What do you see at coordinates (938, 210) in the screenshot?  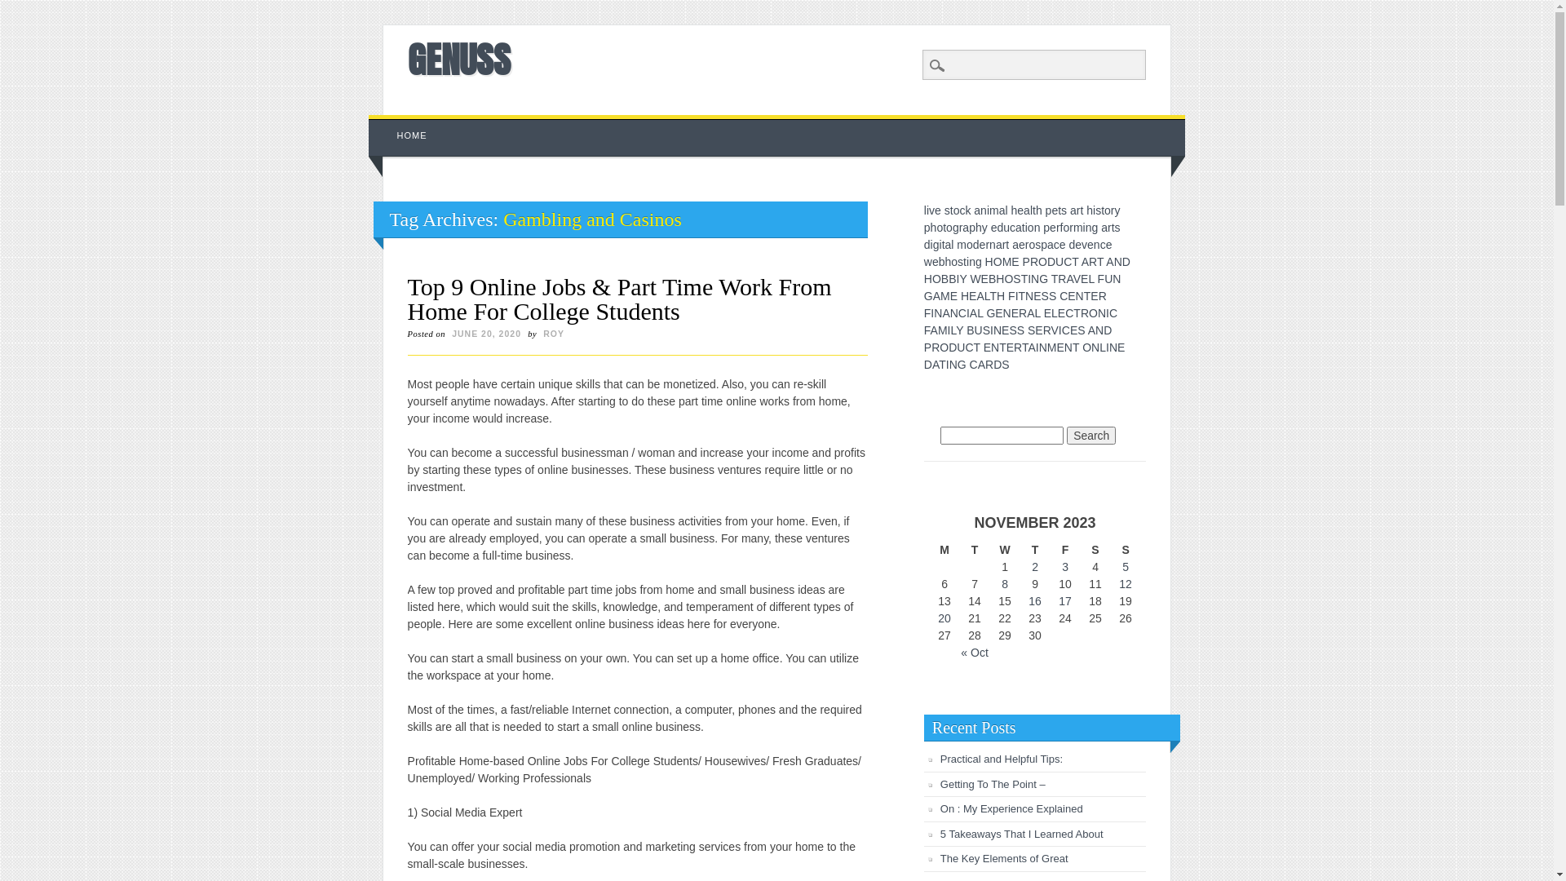 I see `e` at bounding box center [938, 210].